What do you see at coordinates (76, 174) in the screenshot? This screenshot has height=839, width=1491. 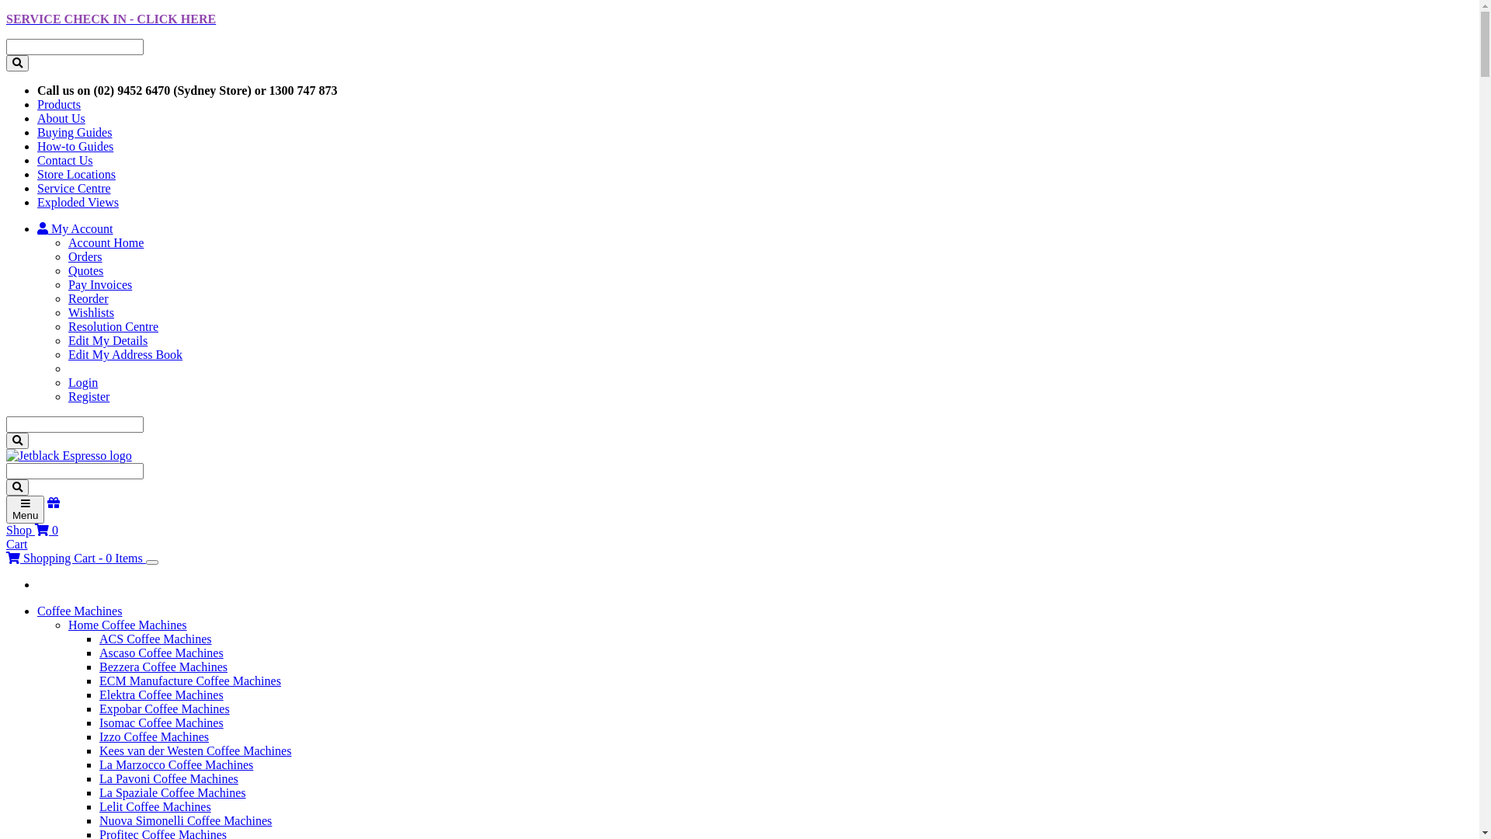 I see `Store Locations` at bounding box center [76, 174].